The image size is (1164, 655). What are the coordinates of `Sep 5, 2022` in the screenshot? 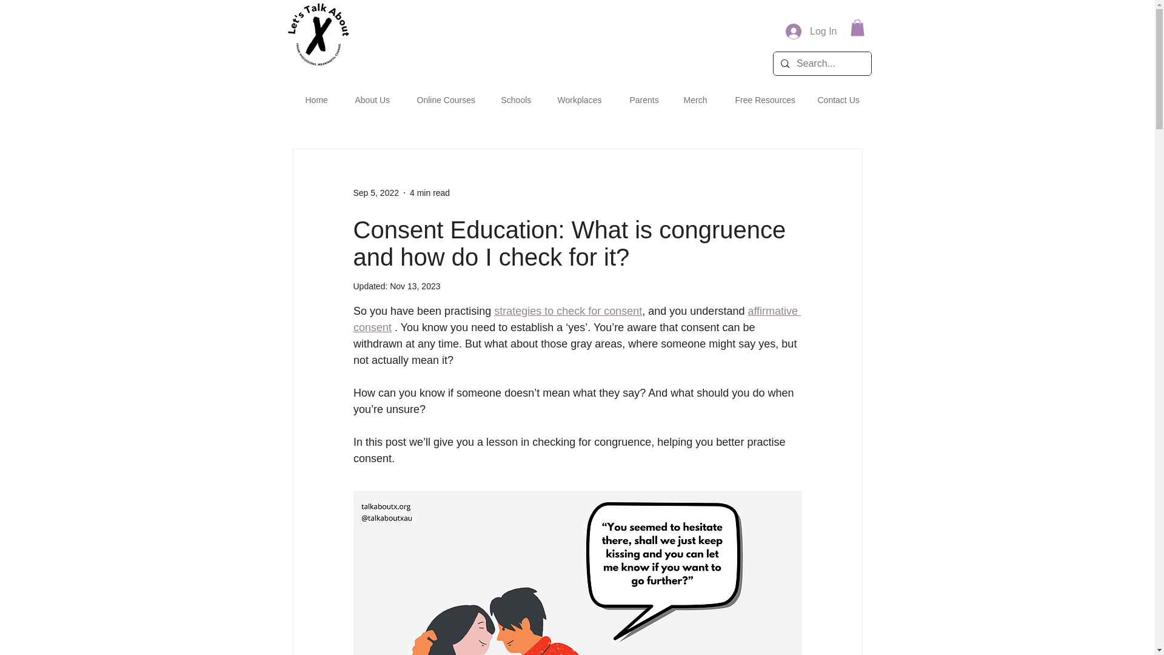 It's located at (376, 193).